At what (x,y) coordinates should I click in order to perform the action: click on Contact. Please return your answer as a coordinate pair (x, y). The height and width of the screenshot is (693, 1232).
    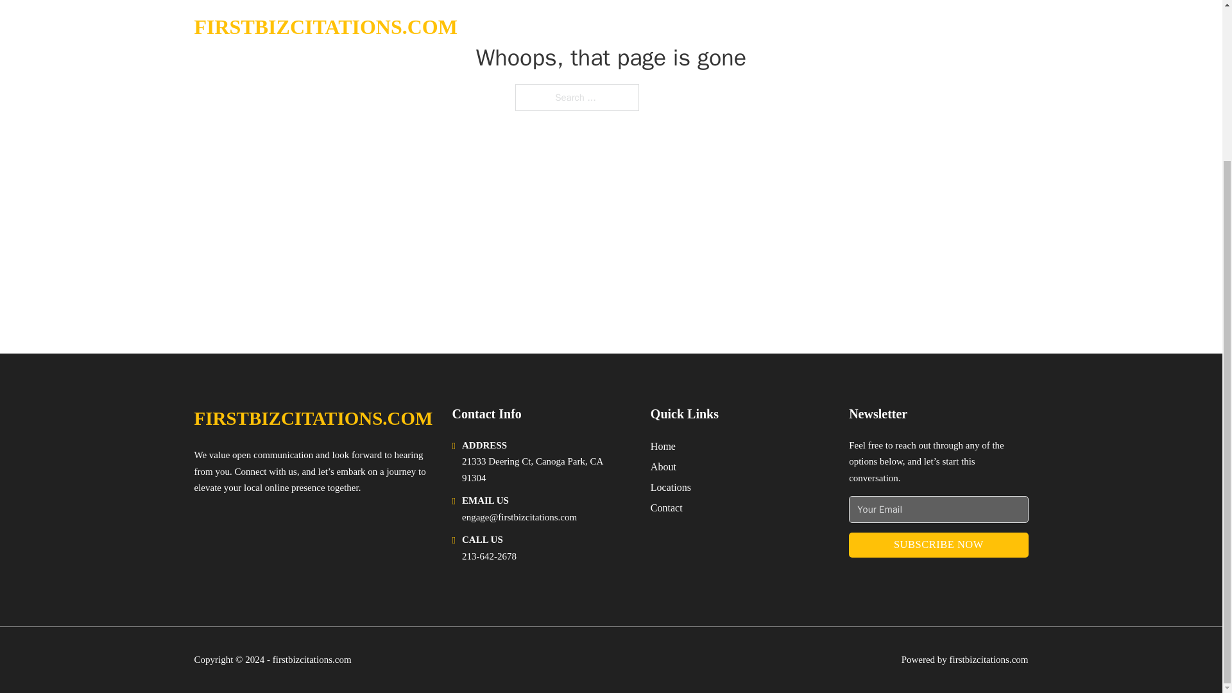
    Looking at the image, I should click on (666, 507).